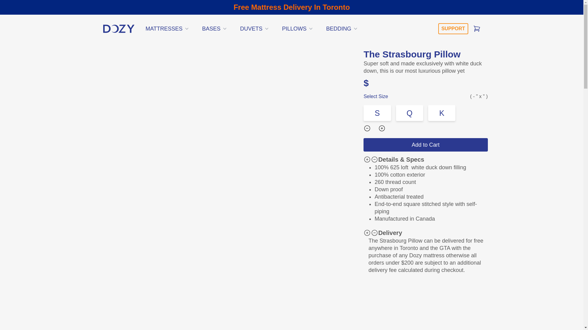  Describe the element at coordinates (298, 29) in the screenshot. I see `PILLOWS` at that location.